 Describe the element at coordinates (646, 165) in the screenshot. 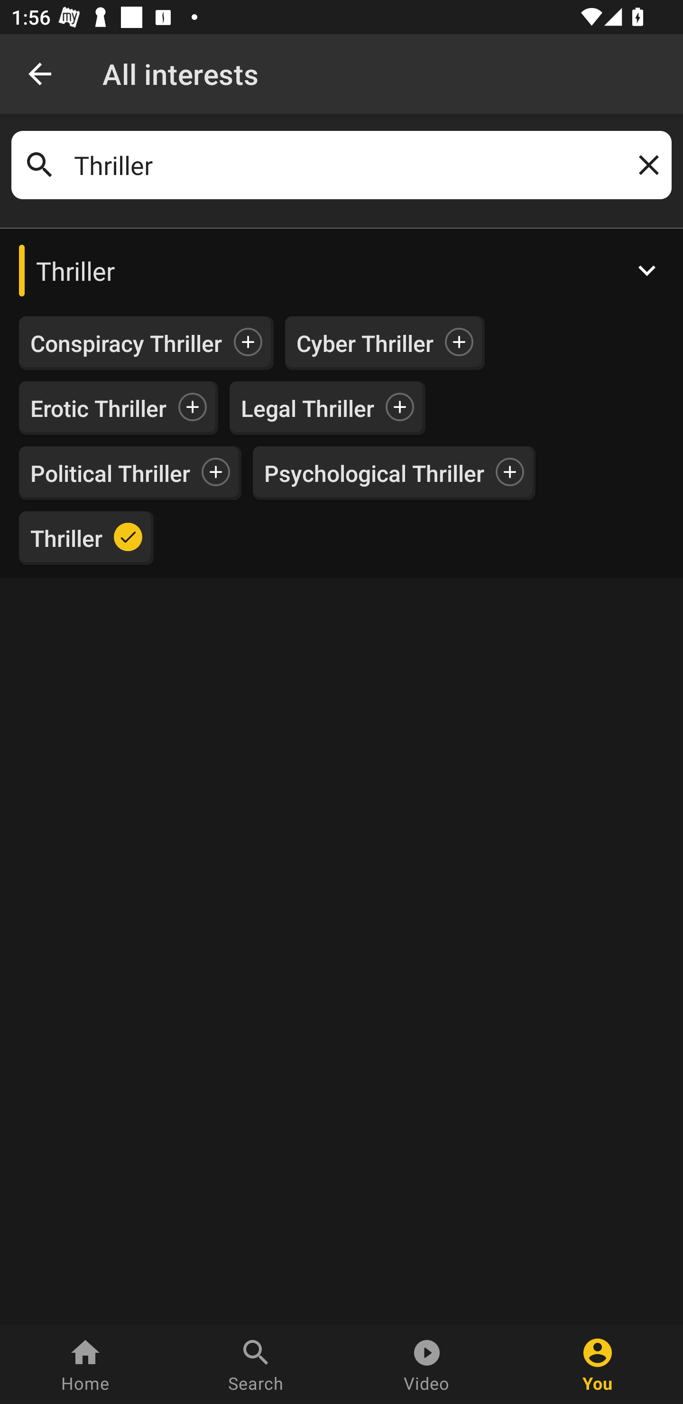

I see `Clear query` at that location.